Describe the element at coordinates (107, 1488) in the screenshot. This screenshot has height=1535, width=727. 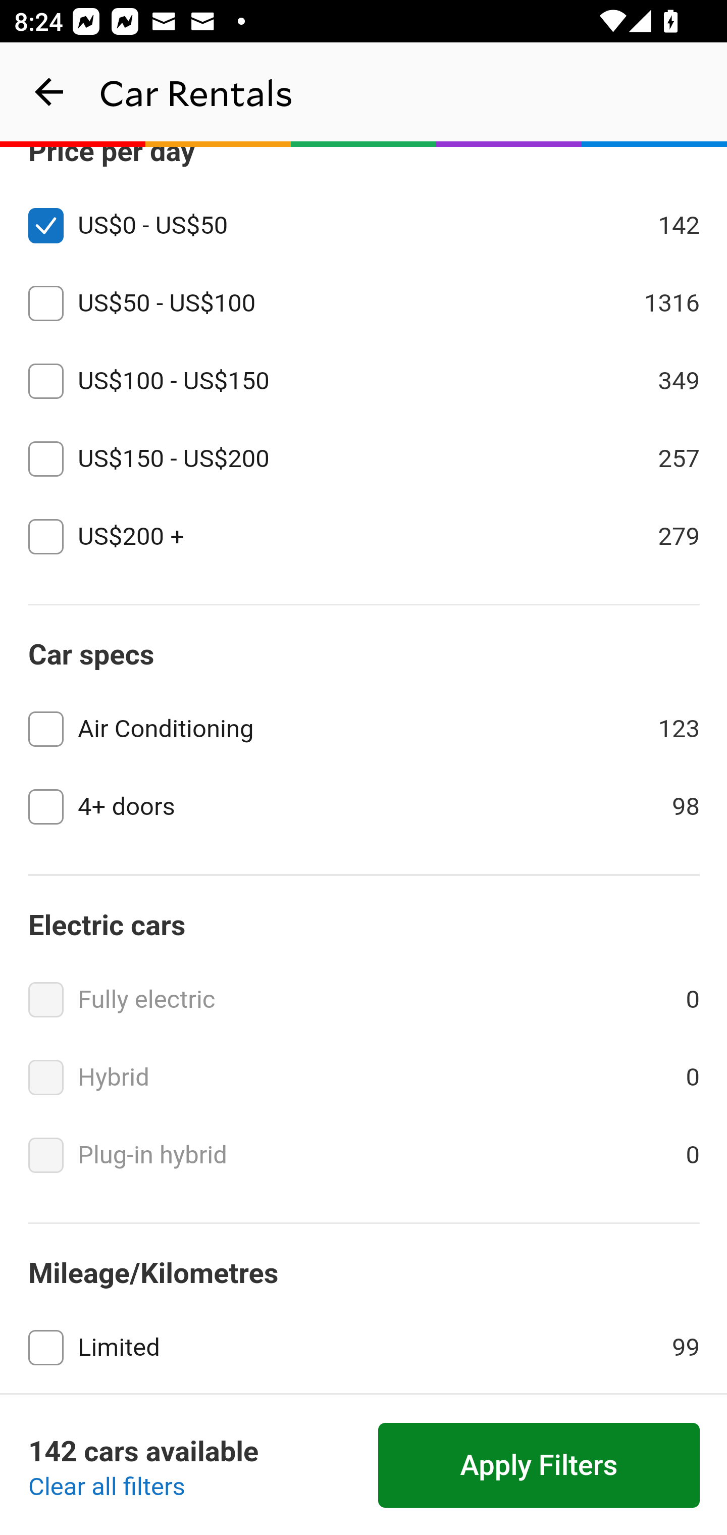
I see `Clear all filters` at that location.